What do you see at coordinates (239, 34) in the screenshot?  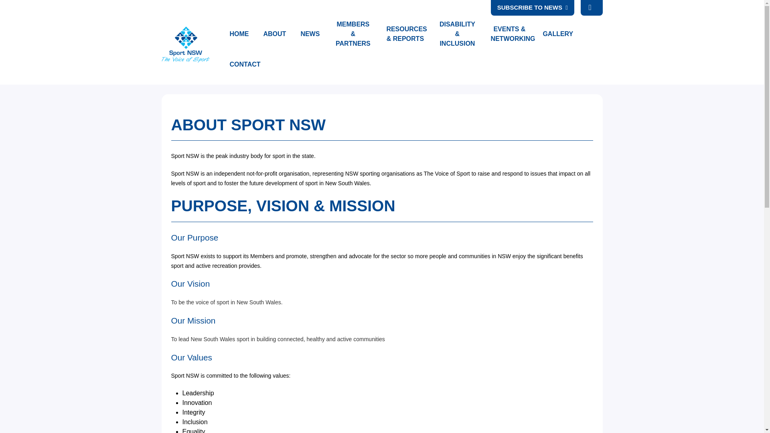 I see `HOME` at bounding box center [239, 34].